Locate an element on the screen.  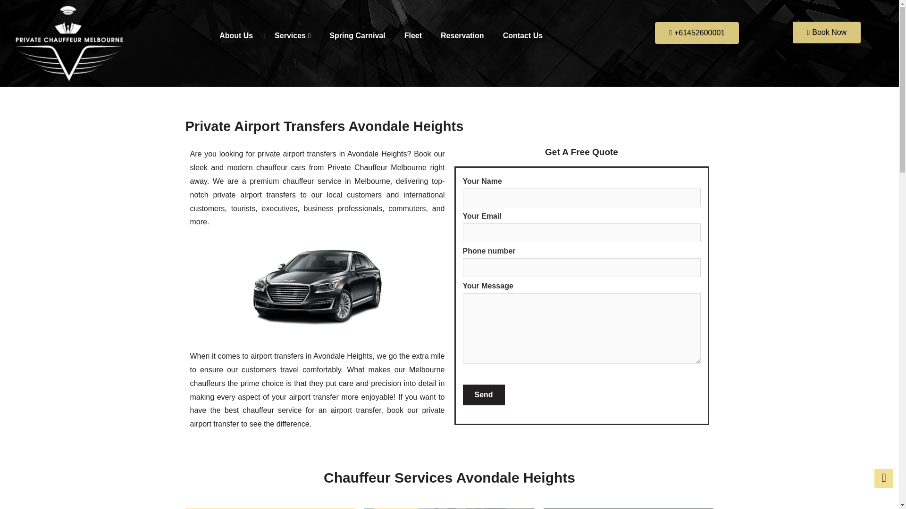
Fleet is located at coordinates (413, 36).